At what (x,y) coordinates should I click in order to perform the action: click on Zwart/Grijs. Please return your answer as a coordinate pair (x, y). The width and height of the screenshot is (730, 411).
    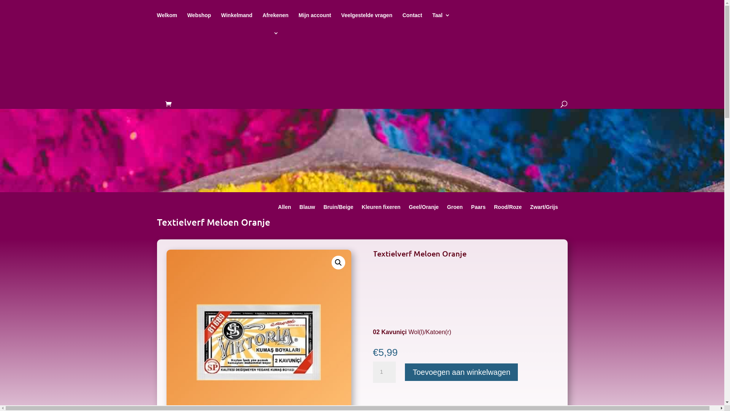
    Looking at the image, I should click on (544, 209).